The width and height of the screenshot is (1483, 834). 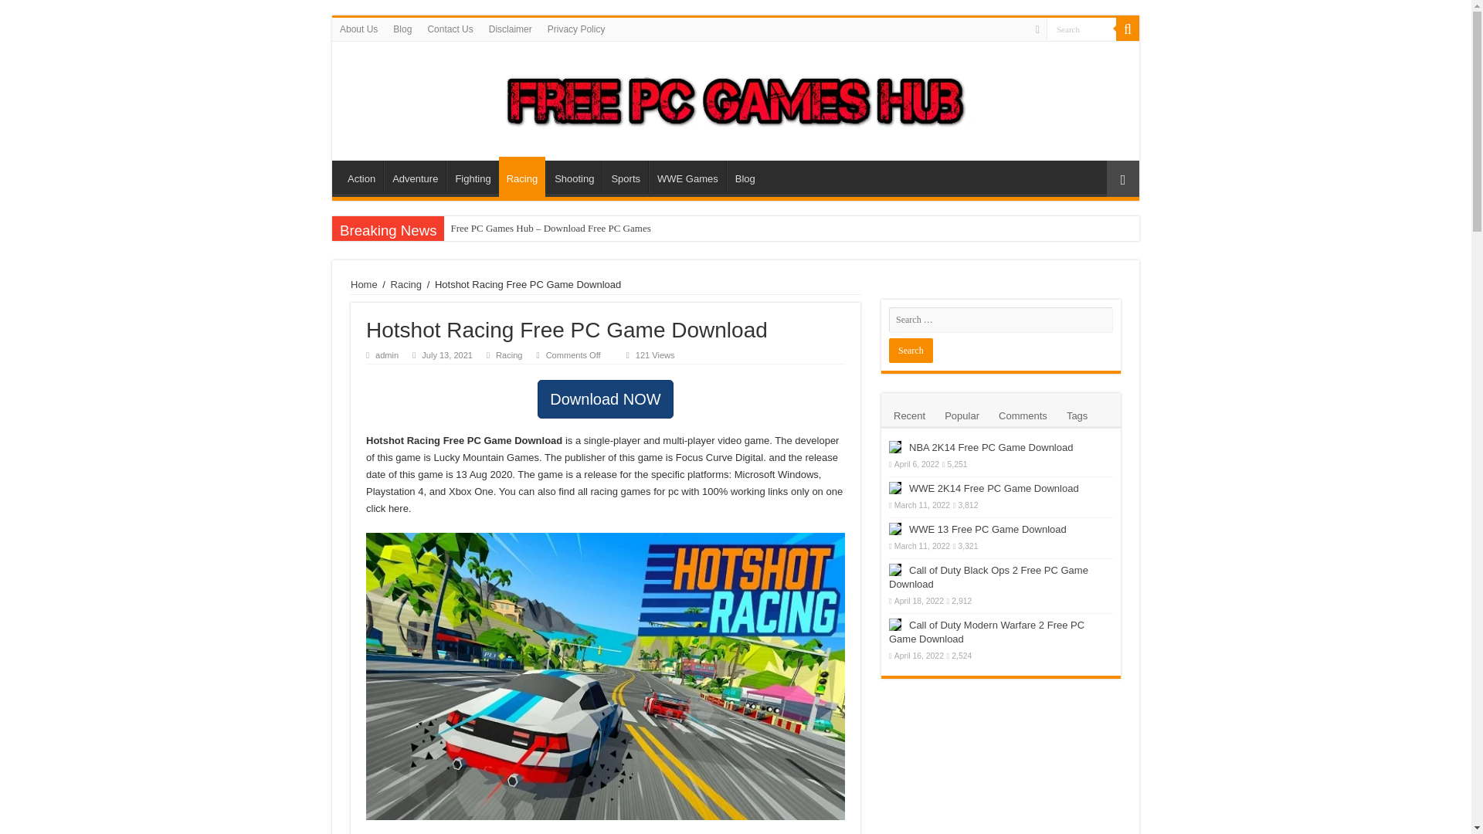 What do you see at coordinates (508, 354) in the screenshot?
I see `Racing` at bounding box center [508, 354].